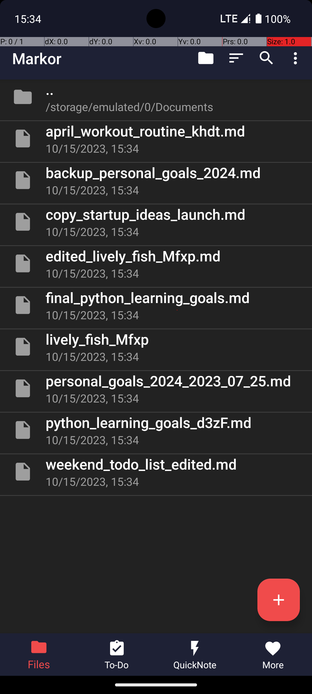 The image size is (312, 694). Describe the element at coordinates (156, 388) in the screenshot. I see `File personal_goals_2024_2023_07_25.md ` at that location.